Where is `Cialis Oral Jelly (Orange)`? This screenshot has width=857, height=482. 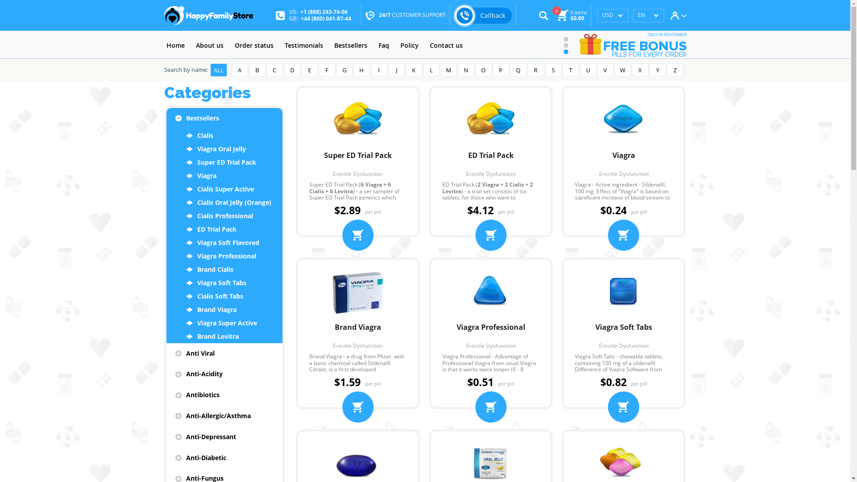 Cialis Oral Jelly (Orange) is located at coordinates (224, 203).